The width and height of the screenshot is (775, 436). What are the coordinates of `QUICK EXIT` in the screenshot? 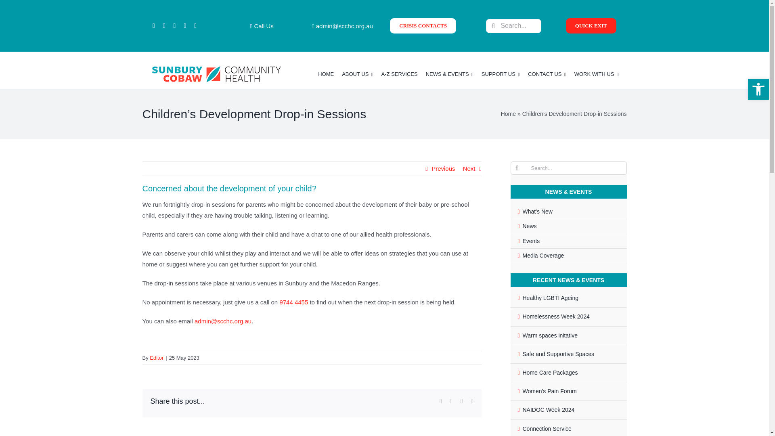 It's located at (591, 26).